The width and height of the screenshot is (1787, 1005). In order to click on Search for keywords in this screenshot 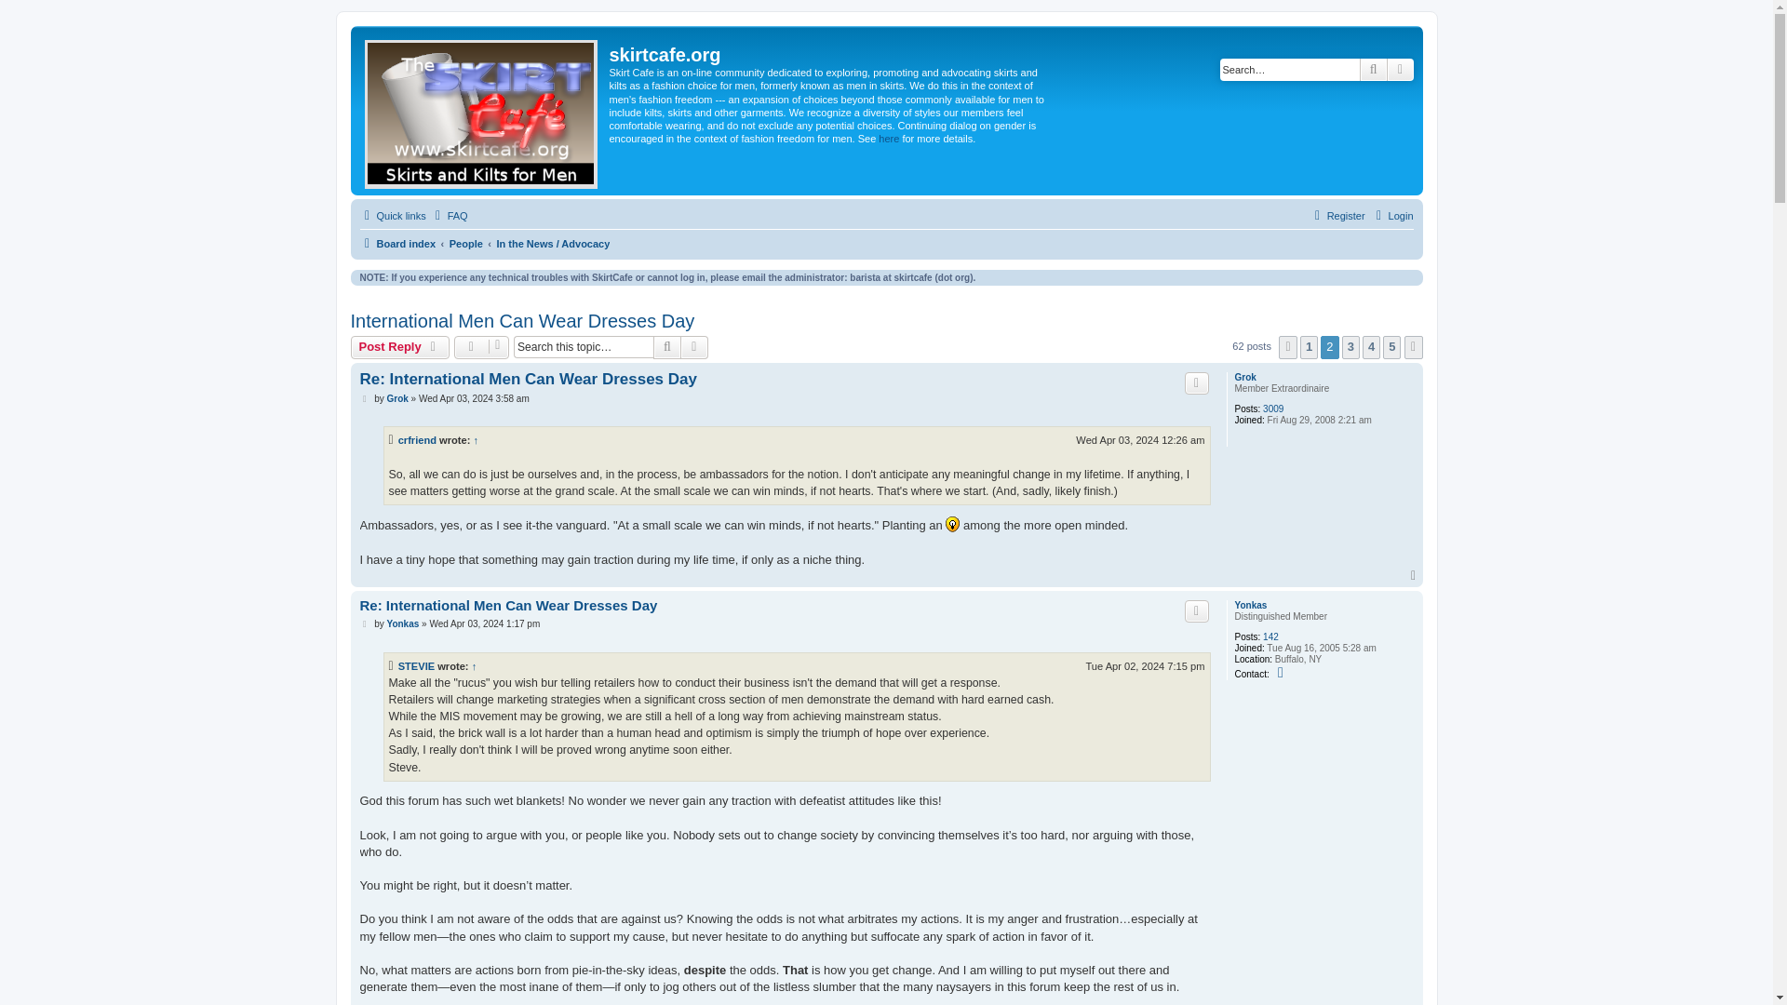, I will do `click(1290, 69)`.